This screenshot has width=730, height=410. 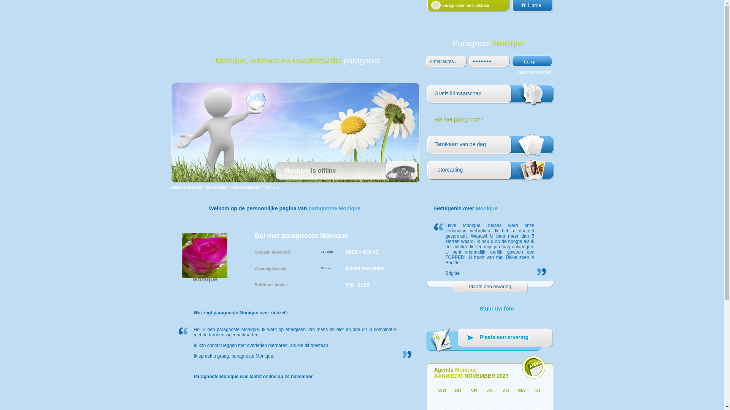 I want to click on paragnosten, so click(x=217, y=188).